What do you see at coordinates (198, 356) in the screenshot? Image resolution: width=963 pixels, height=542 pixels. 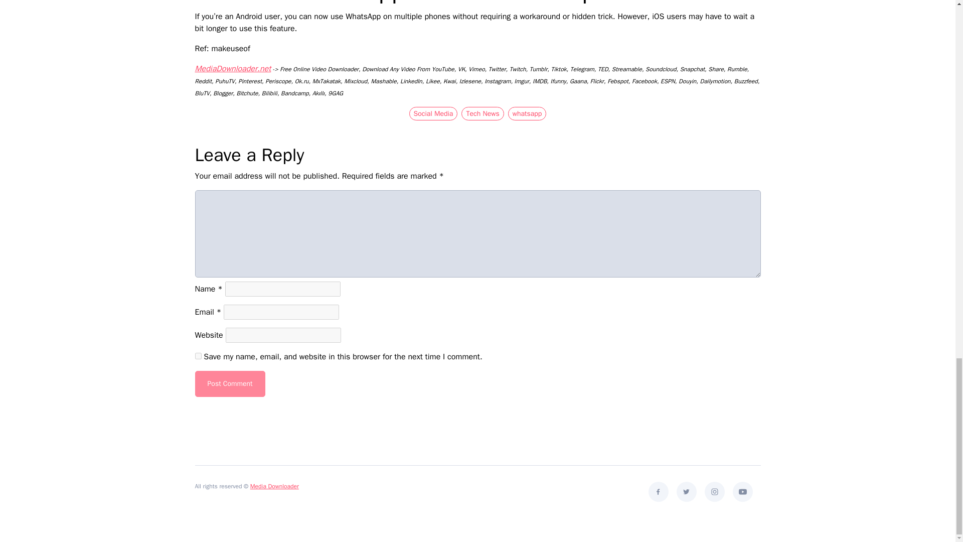 I see `yes` at bounding box center [198, 356].